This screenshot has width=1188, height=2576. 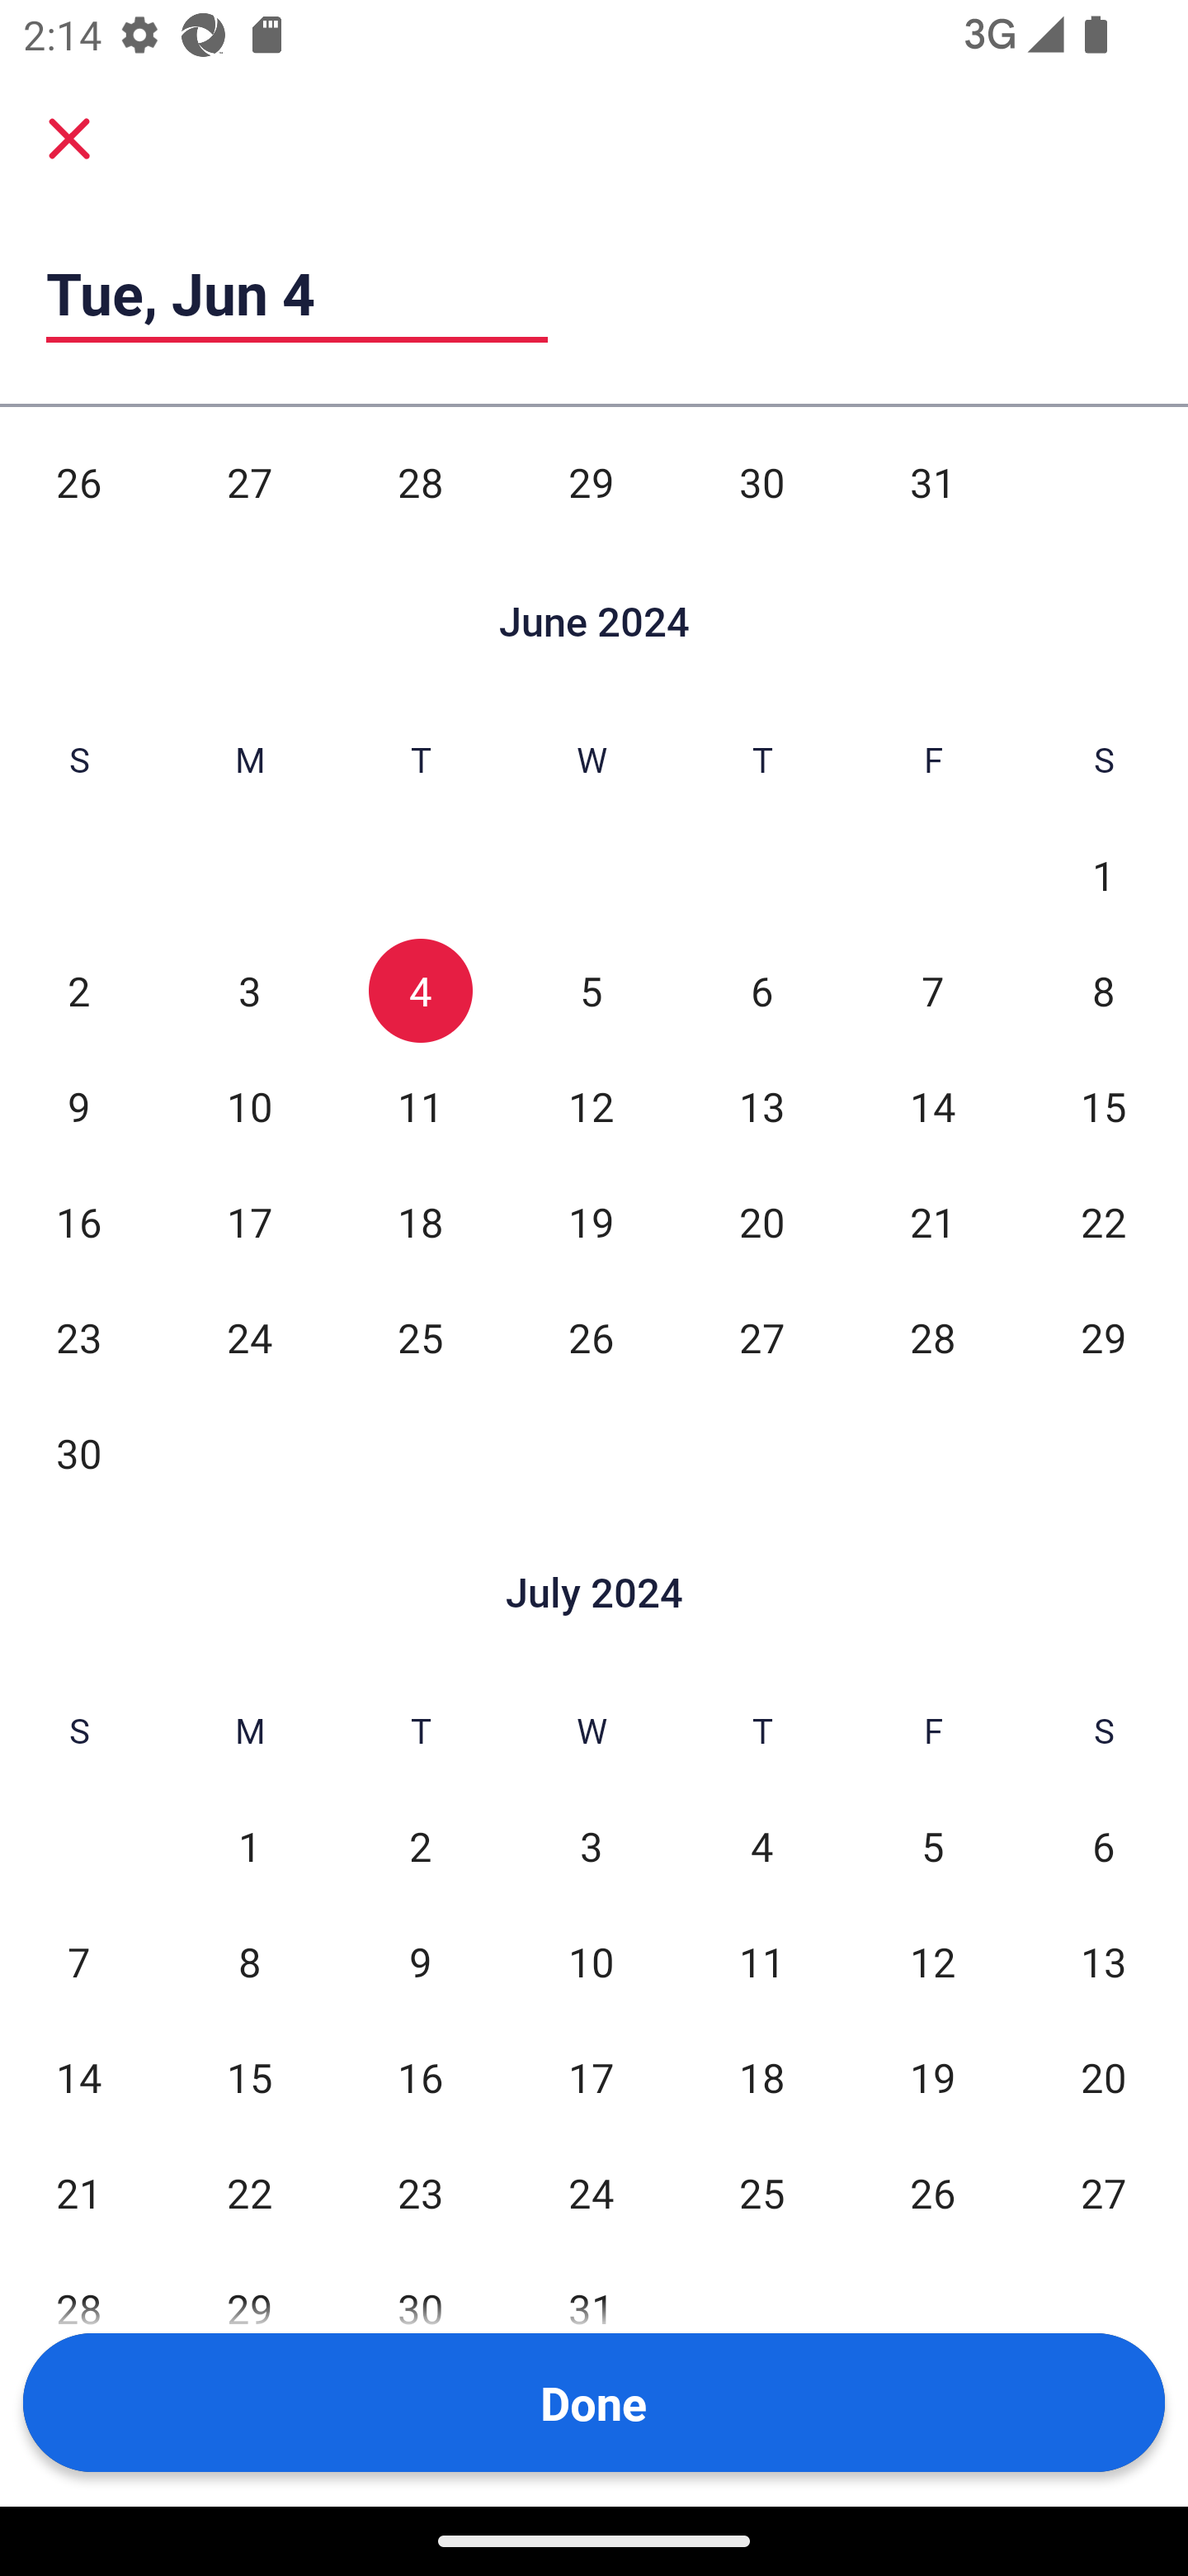 What do you see at coordinates (591, 2077) in the screenshot?
I see `17 Wed, Jul 17, Not Selected` at bounding box center [591, 2077].